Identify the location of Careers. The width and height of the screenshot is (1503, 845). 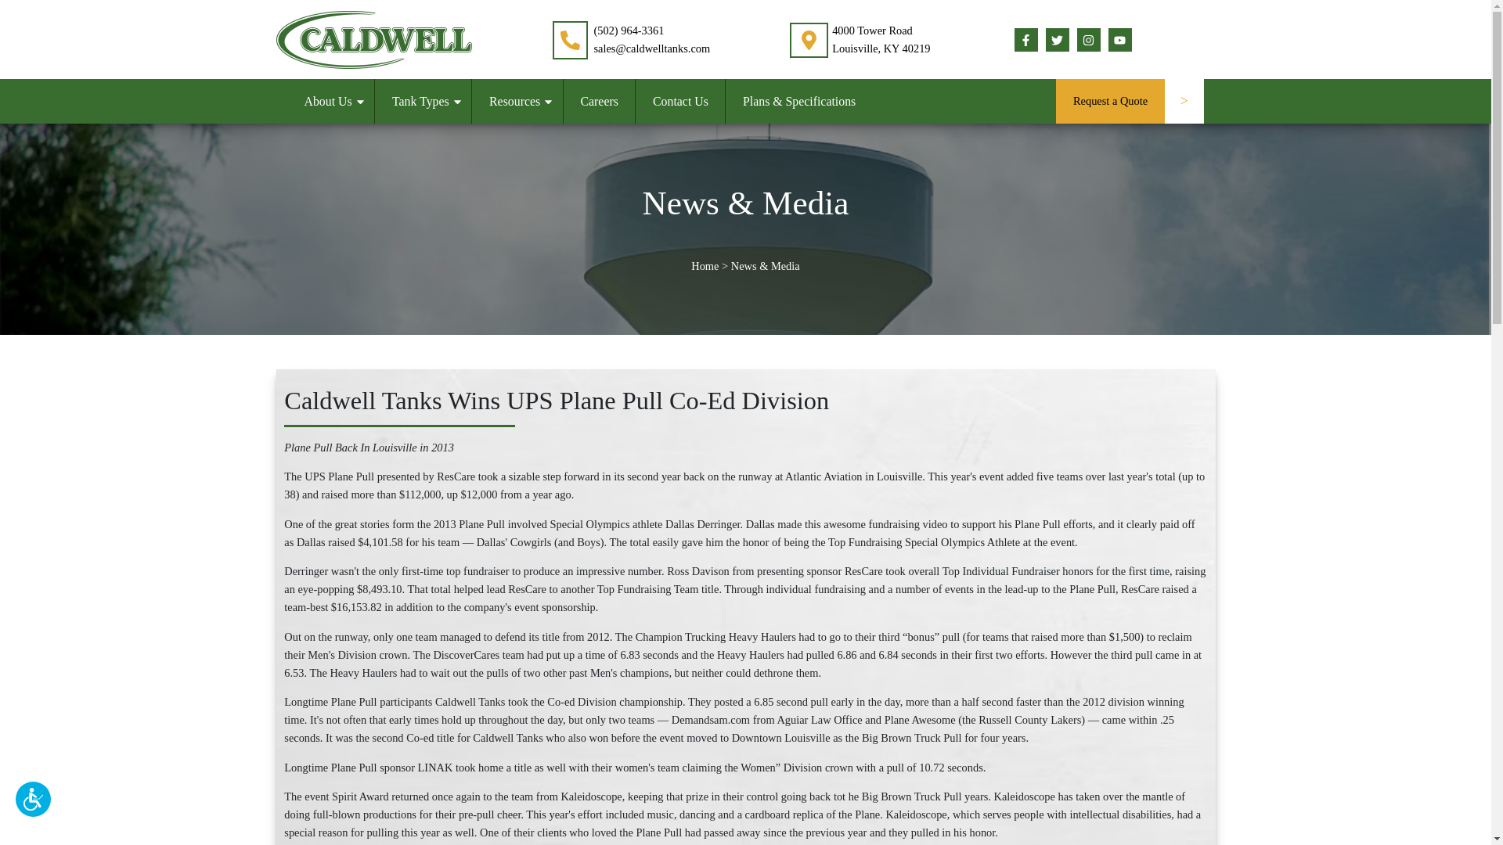
(600, 102).